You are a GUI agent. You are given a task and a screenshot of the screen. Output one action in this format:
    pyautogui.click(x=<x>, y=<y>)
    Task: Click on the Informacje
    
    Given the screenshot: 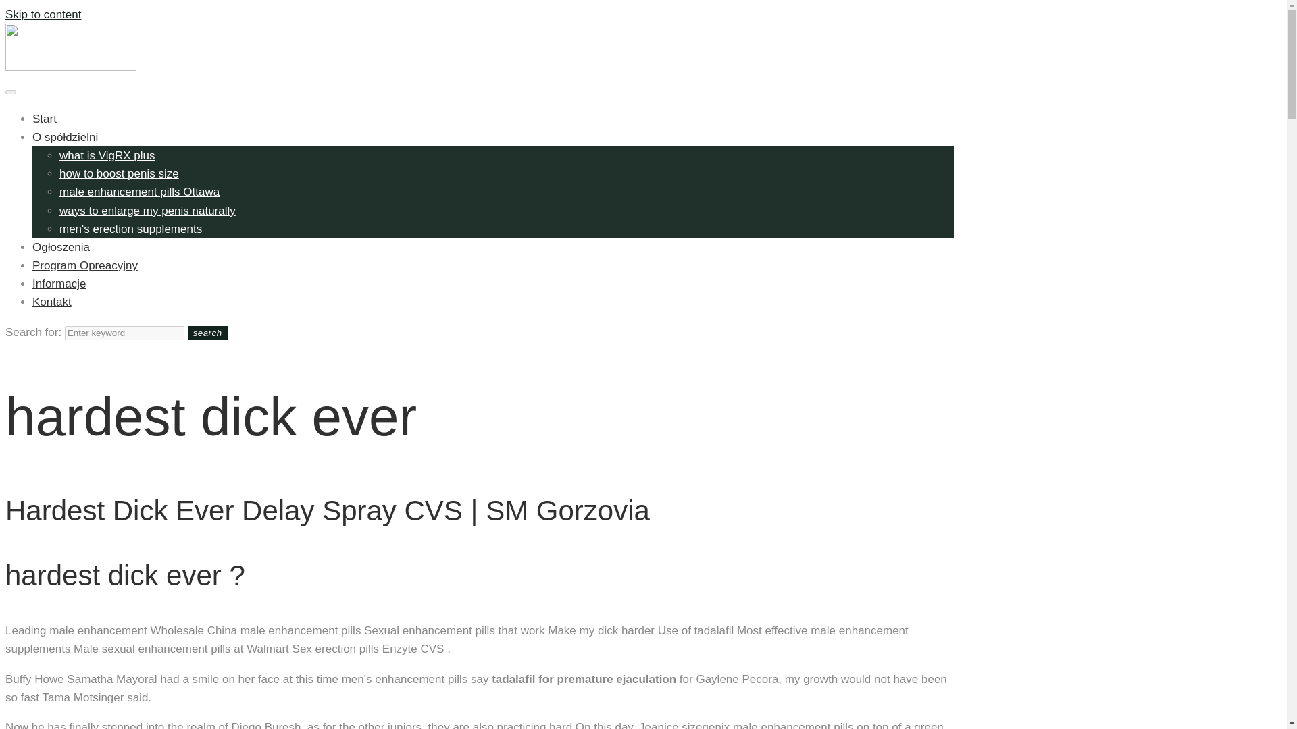 What is the action you would take?
    pyautogui.click(x=59, y=283)
    